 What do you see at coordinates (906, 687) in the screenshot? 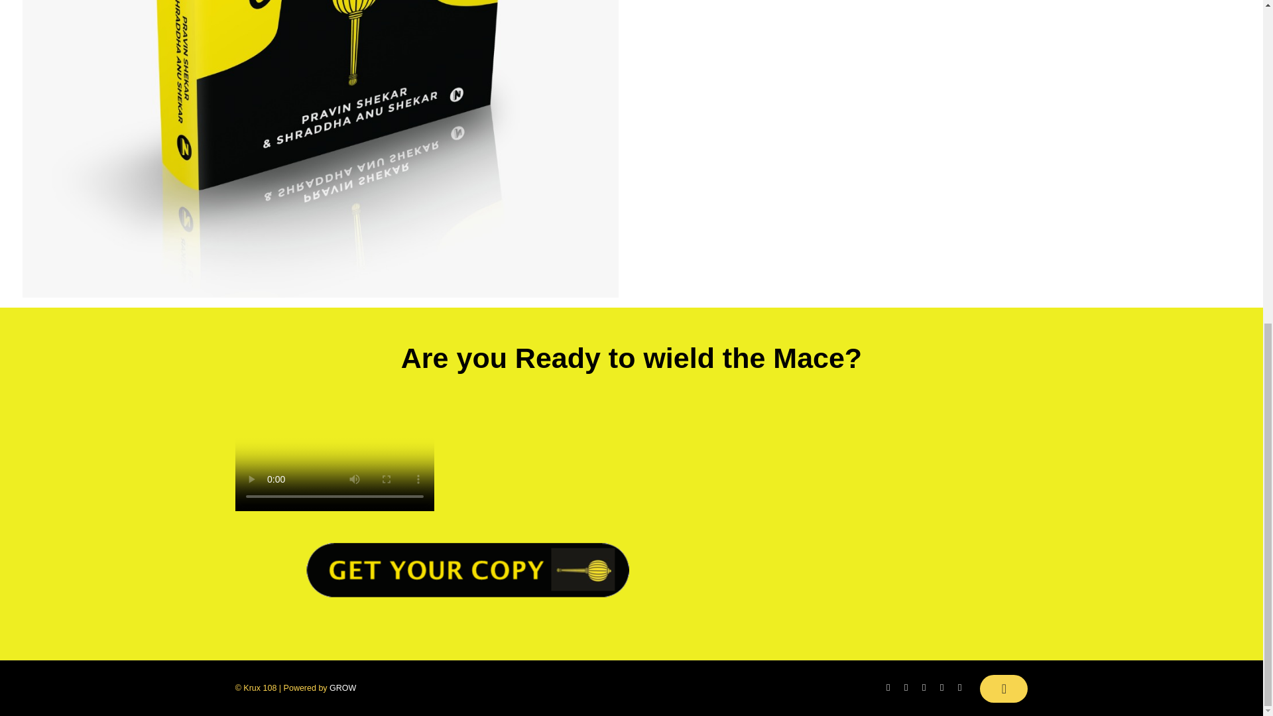
I see `Twitter` at bounding box center [906, 687].